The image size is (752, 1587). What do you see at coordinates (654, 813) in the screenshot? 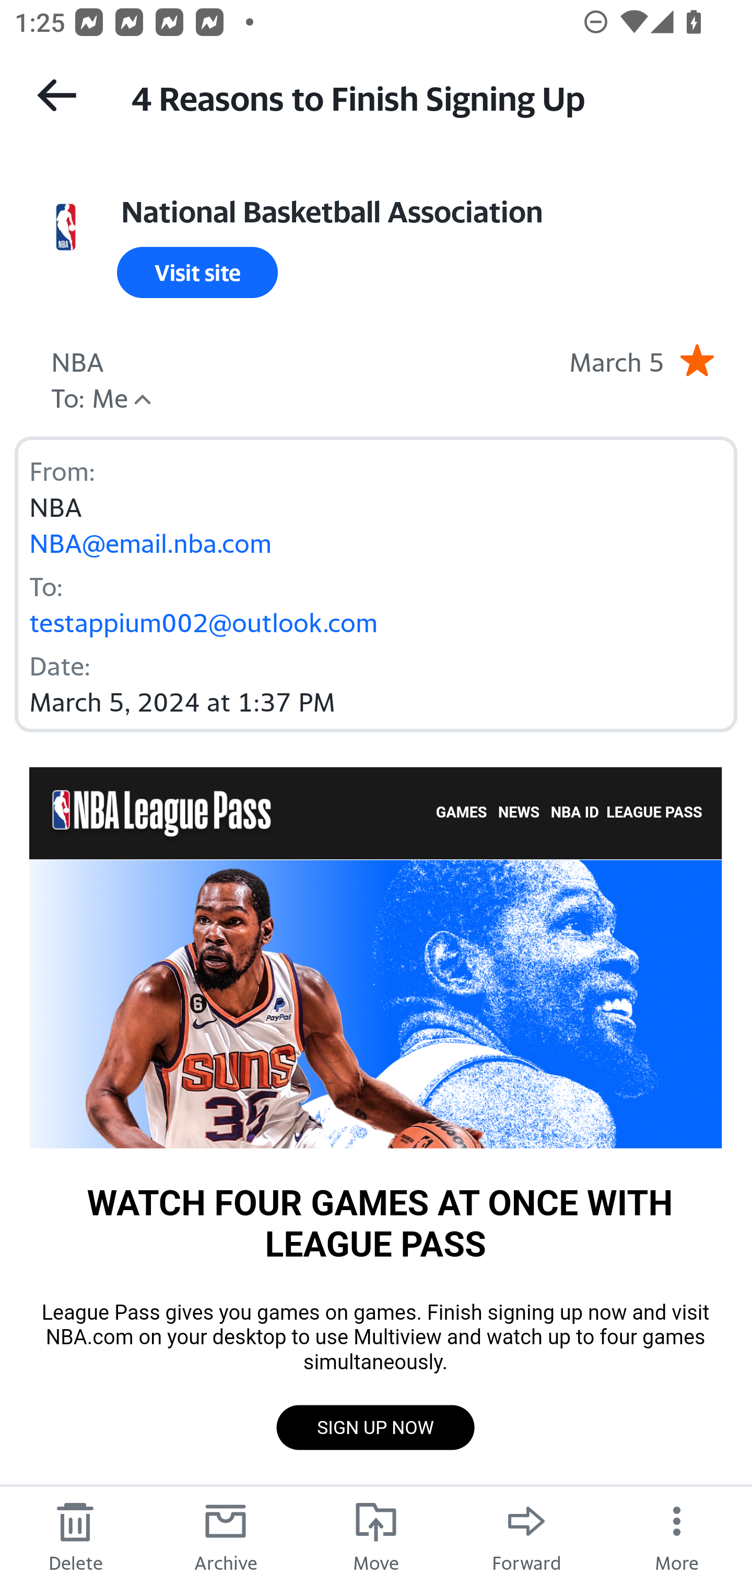
I see `LEAGUE PASS` at bounding box center [654, 813].